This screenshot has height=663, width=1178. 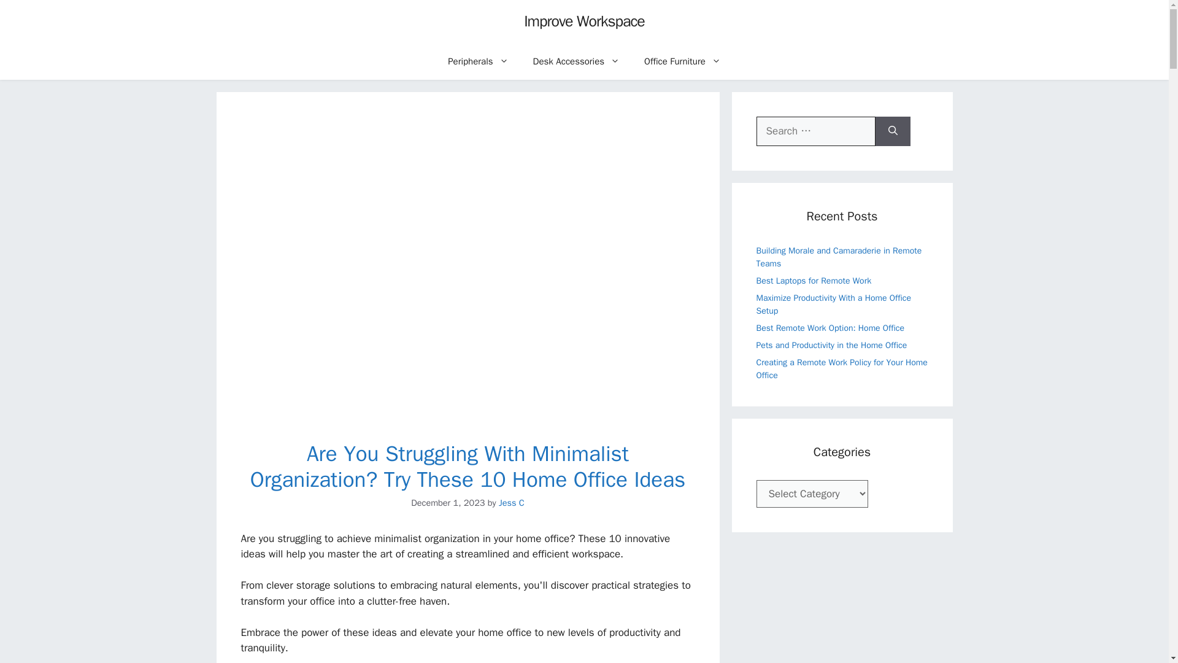 What do you see at coordinates (815, 131) in the screenshot?
I see `Search for:` at bounding box center [815, 131].